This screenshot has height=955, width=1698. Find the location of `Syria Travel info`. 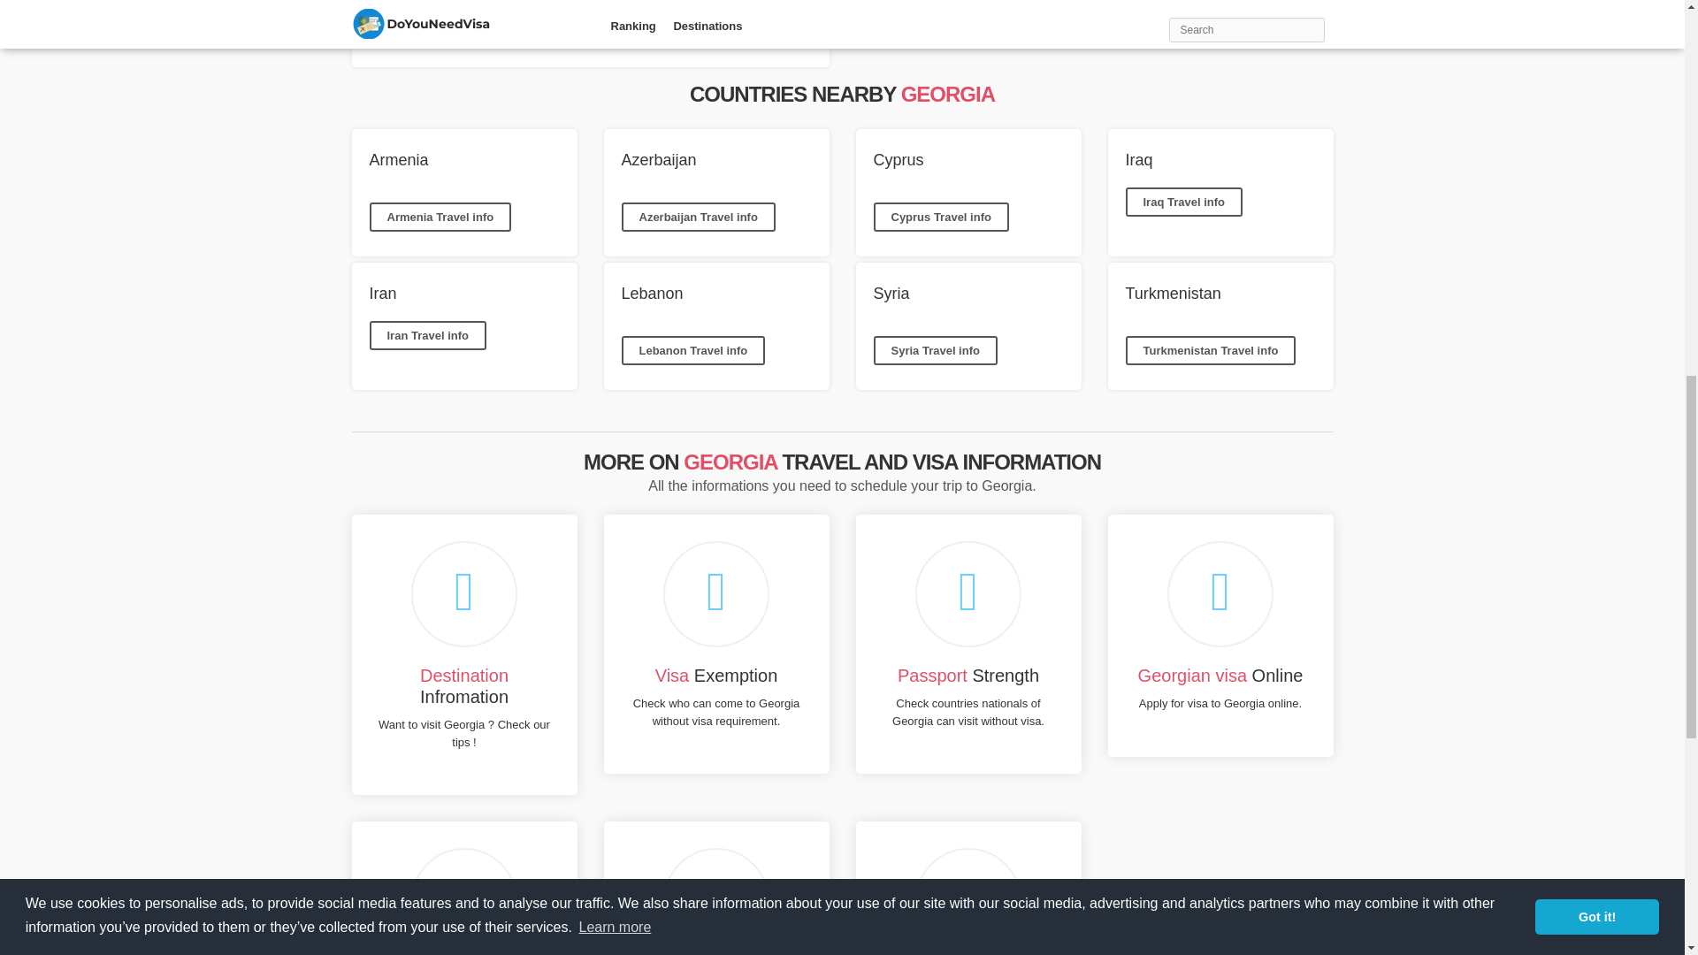

Syria Travel info is located at coordinates (936, 350).